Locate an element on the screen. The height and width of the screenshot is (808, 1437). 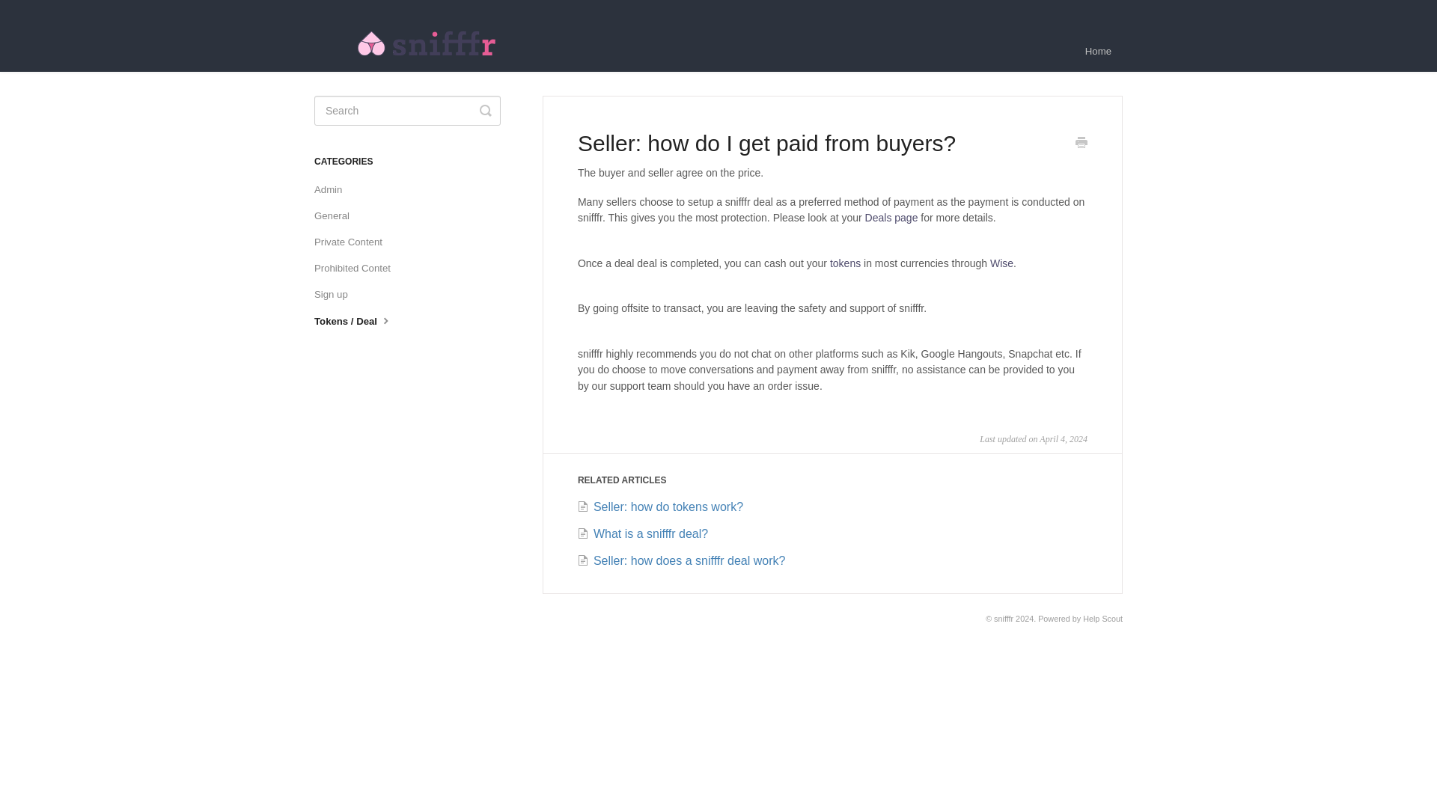
General is located at coordinates (337, 215).